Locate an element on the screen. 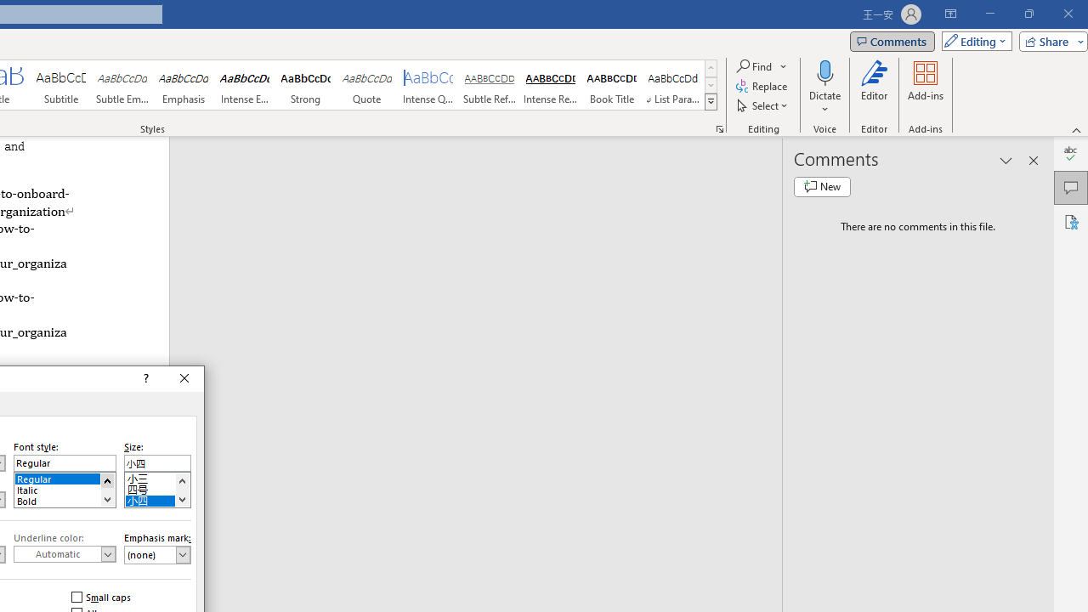  Quote is located at coordinates (367, 85).